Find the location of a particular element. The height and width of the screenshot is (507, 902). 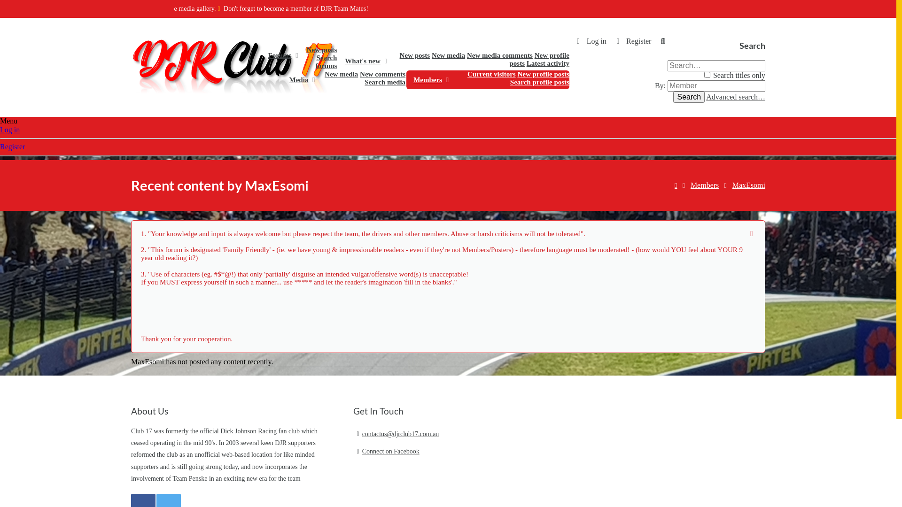

Log in is located at coordinates (590, 41).